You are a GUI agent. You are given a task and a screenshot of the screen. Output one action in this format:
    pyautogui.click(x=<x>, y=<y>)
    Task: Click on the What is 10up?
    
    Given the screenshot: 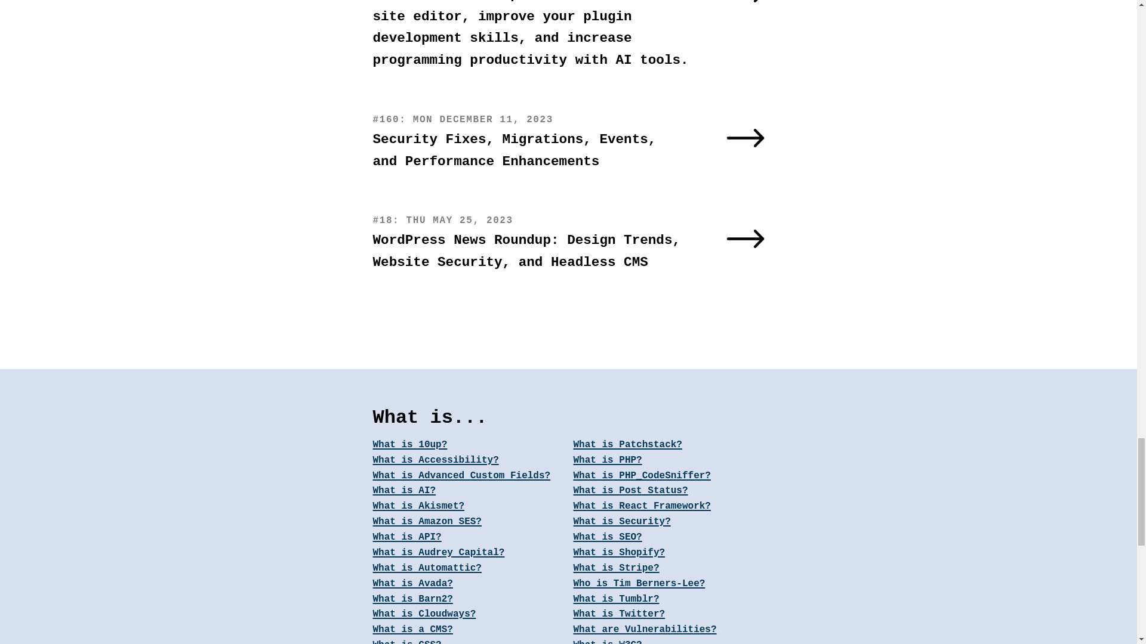 What is the action you would take?
    pyautogui.click(x=468, y=445)
    